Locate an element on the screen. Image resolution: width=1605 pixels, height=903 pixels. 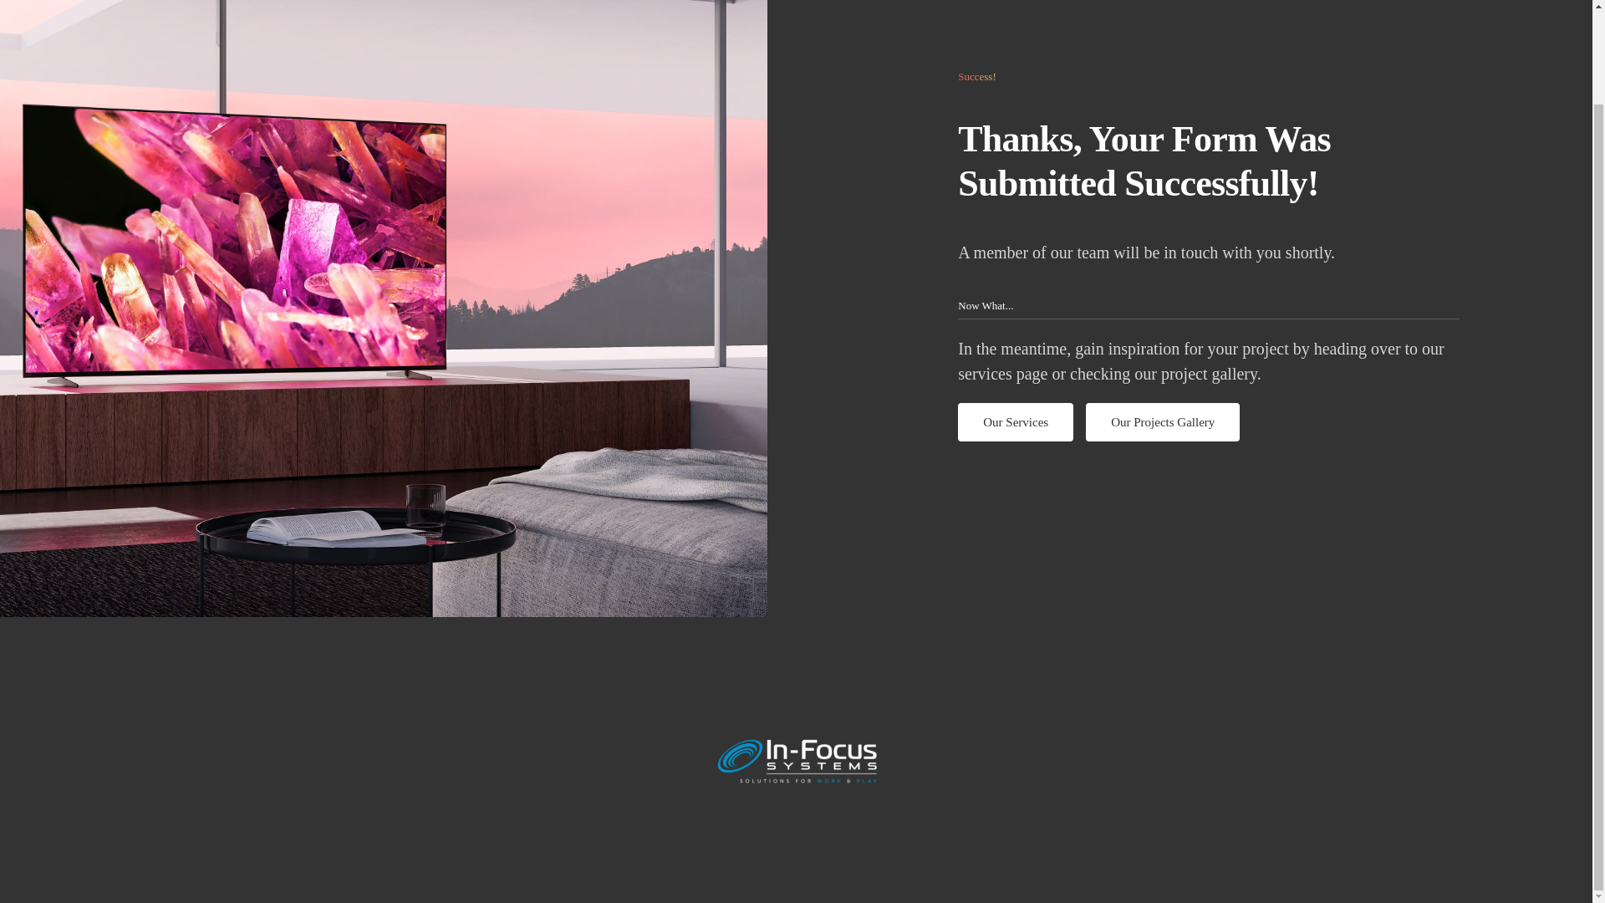
Our Services is located at coordinates (1209, 421).